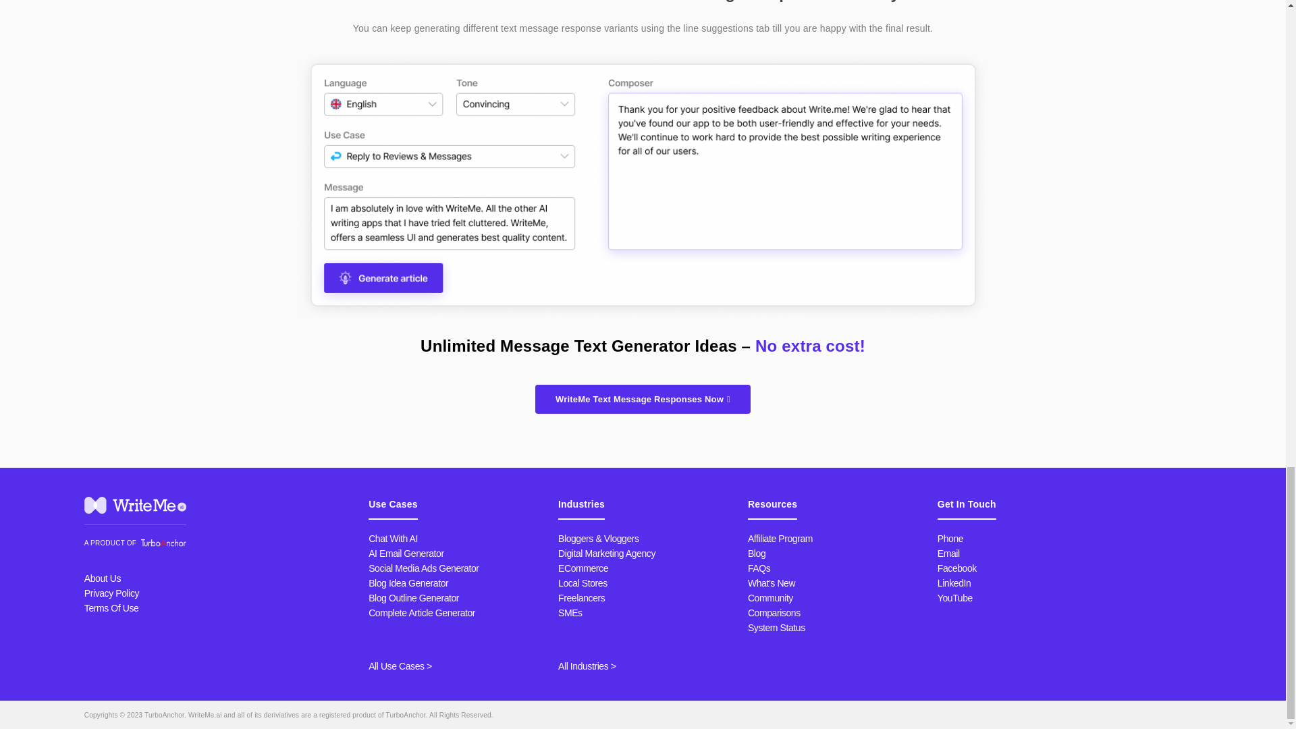 The image size is (1296, 729). I want to click on WriteMe Text Message Responses Now, so click(643, 400).